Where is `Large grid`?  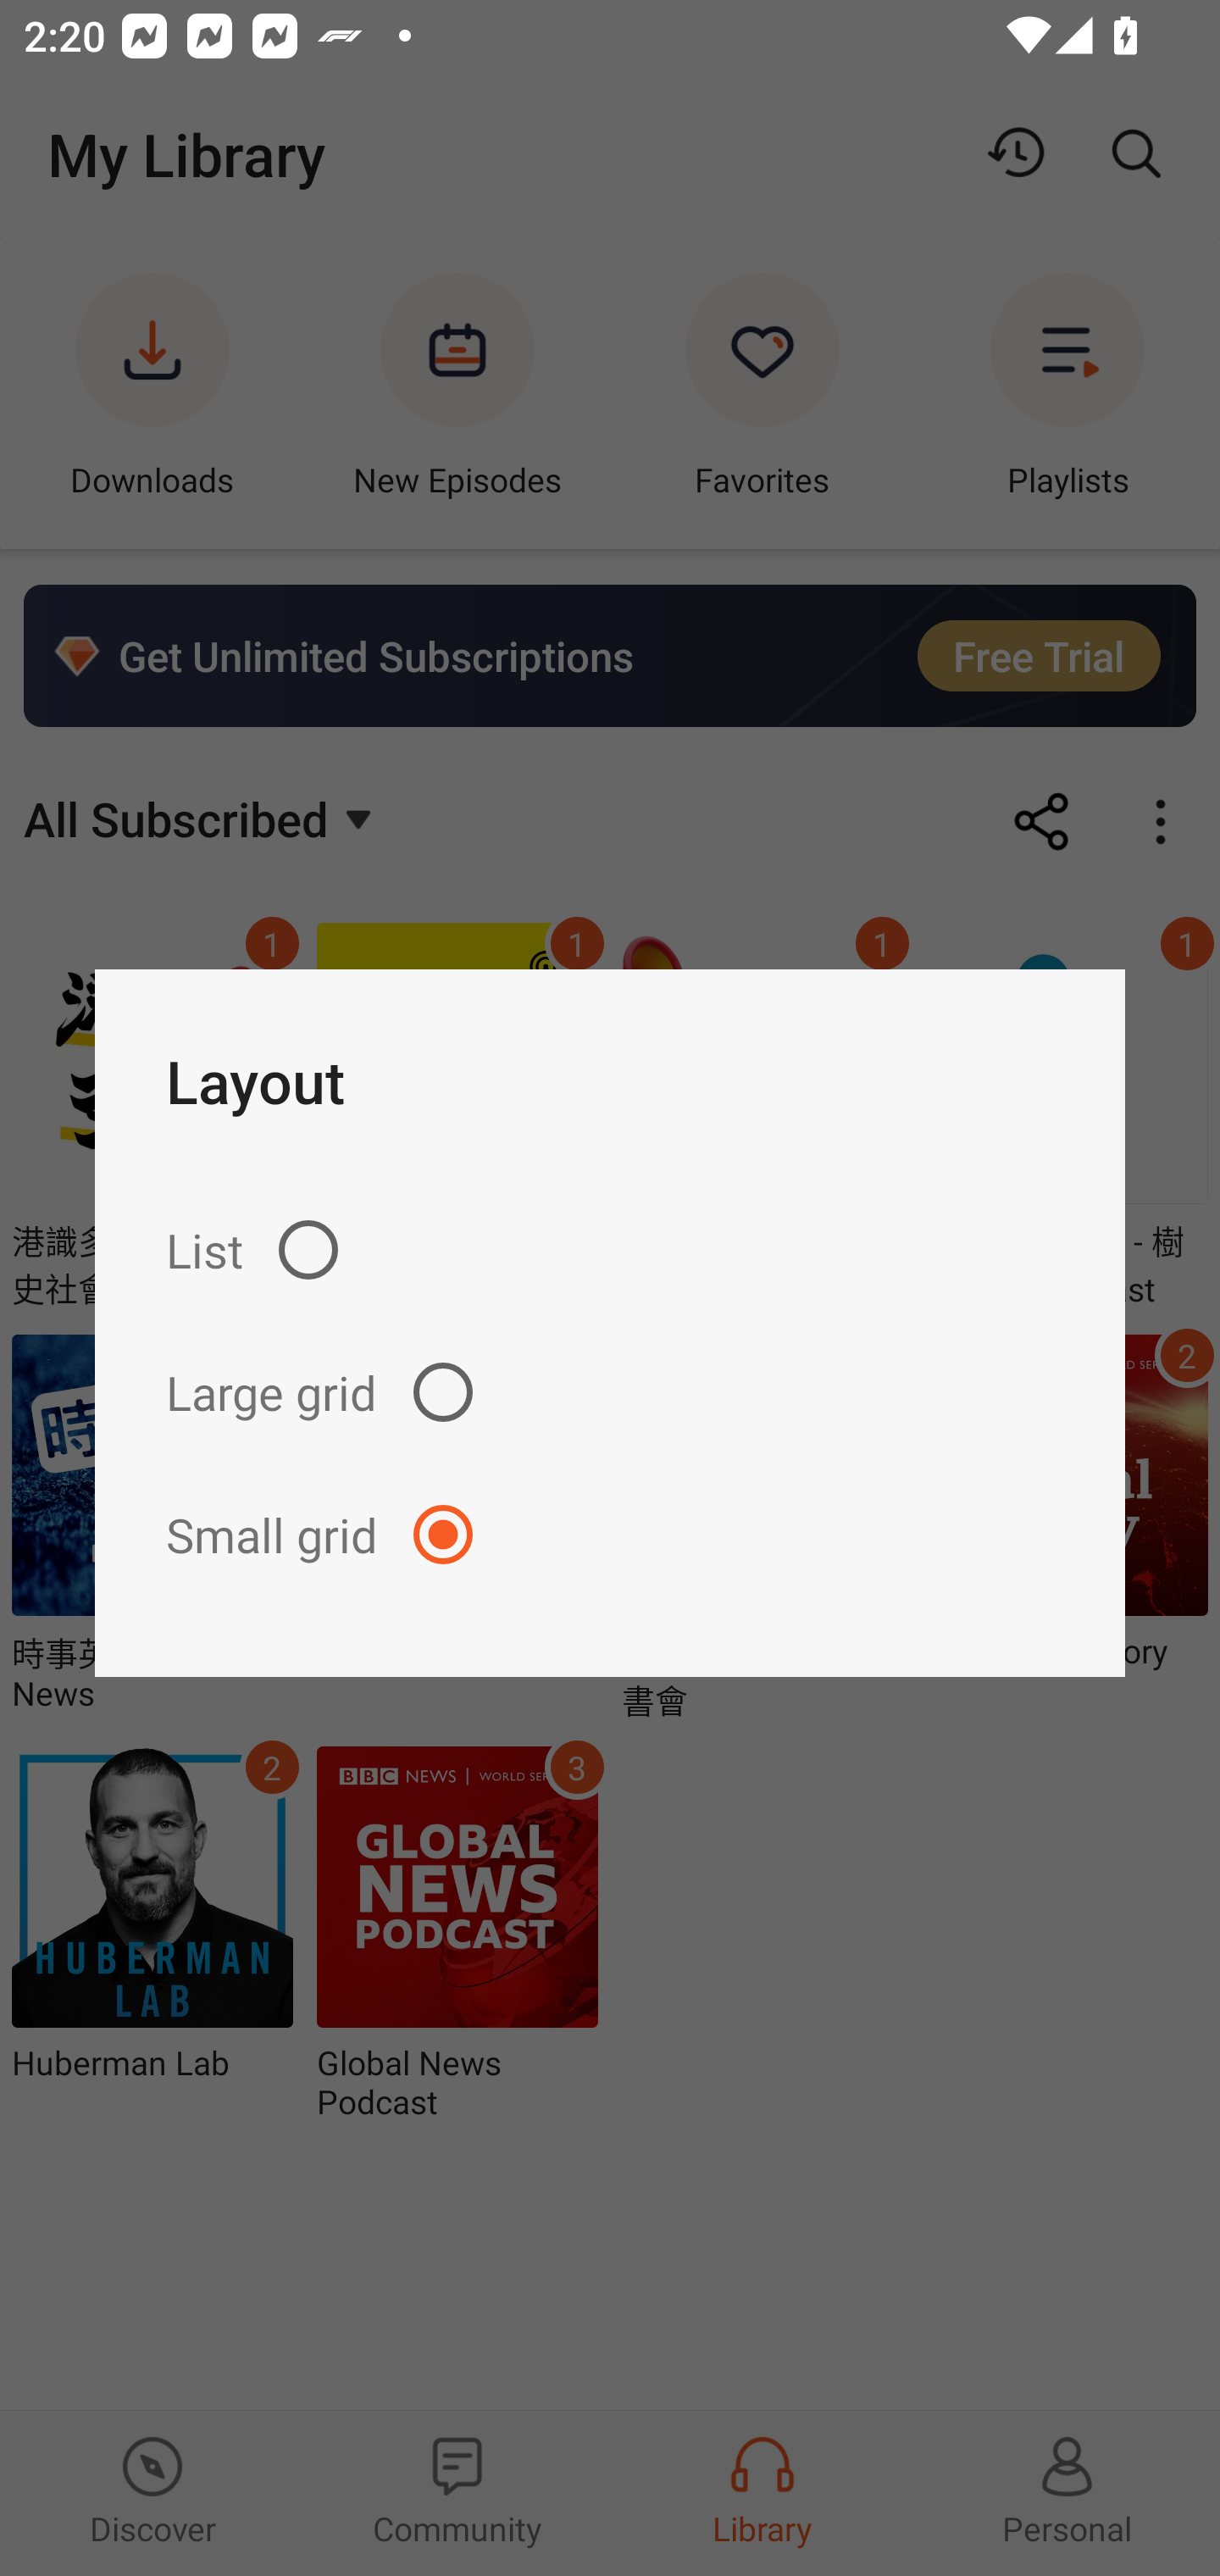 Large grid is located at coordinates (610, 1391).